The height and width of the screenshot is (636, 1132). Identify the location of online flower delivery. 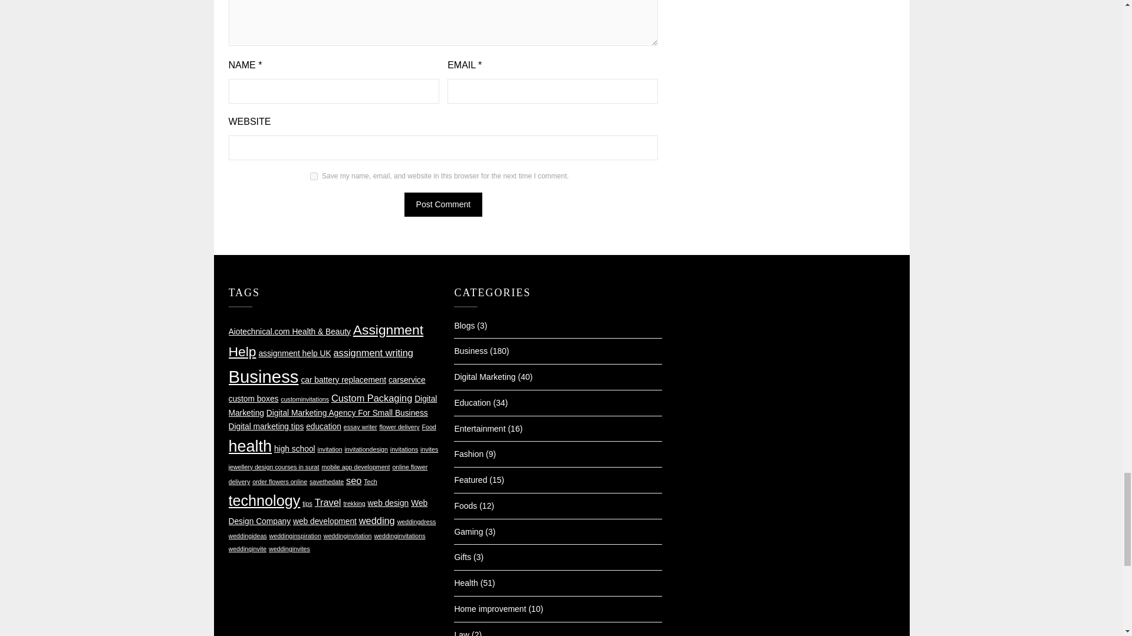
(328, 475).